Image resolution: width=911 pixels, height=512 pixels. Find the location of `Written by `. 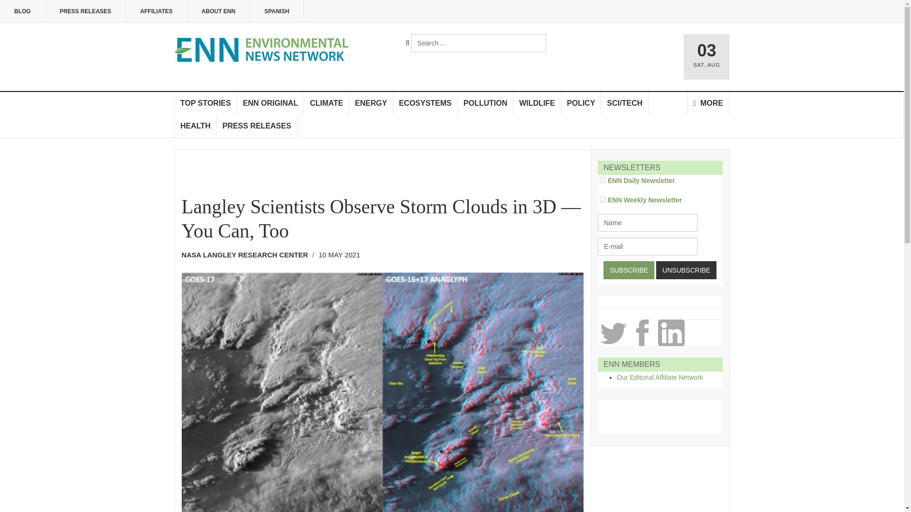

Written by  is located at coordinates (248, 255).